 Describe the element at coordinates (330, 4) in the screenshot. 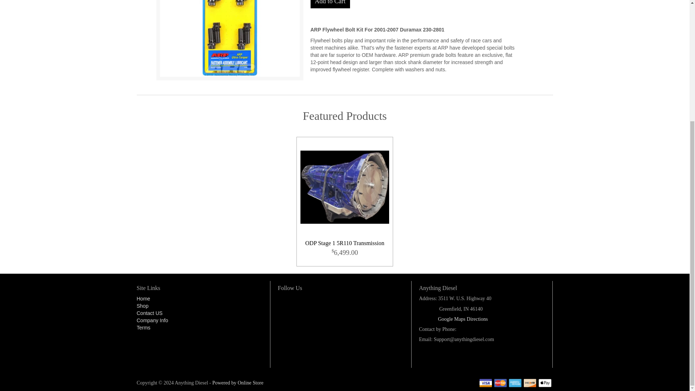

I see `Add to Cart` at that location.